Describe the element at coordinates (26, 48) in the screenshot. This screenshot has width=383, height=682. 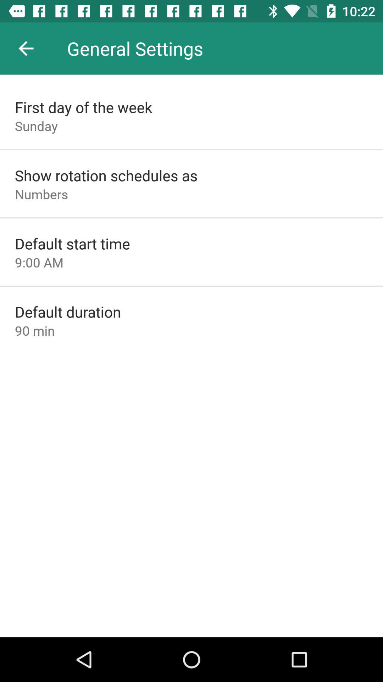
I see `press the icon next to general settings app` at that location.